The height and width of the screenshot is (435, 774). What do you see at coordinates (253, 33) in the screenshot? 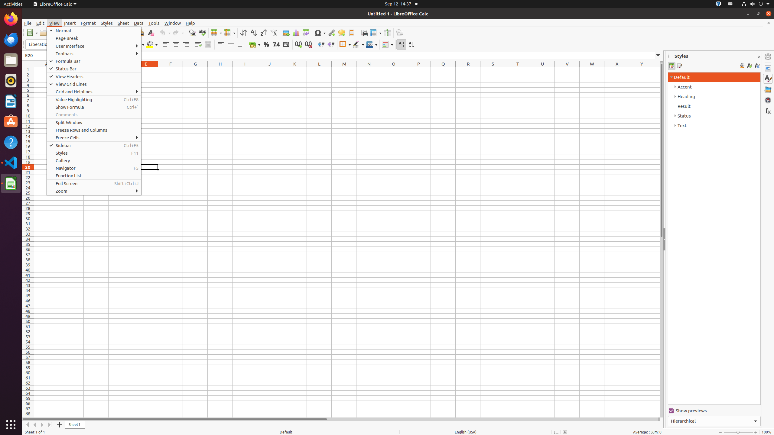
I see `Sort Ascending` at bounding box center [253, 33].